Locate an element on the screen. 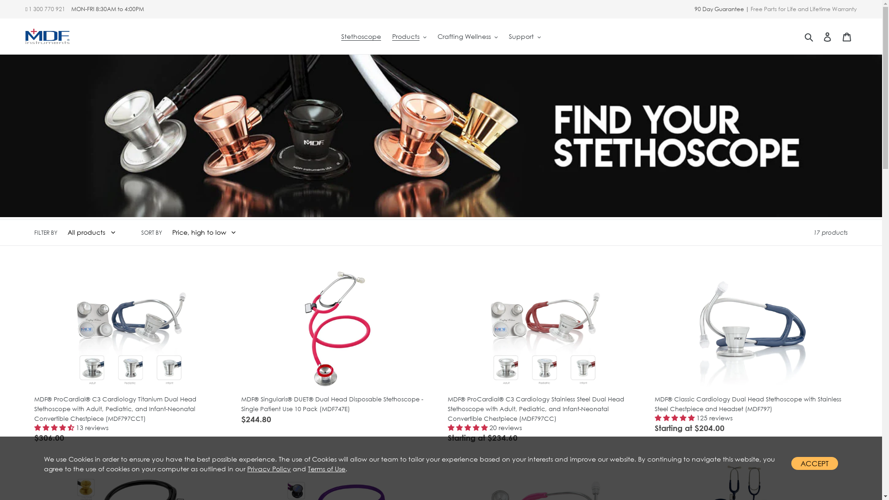 Image resolution: width=889 pixels, height=500 pixels. Products is located at coordinates (409, 36).